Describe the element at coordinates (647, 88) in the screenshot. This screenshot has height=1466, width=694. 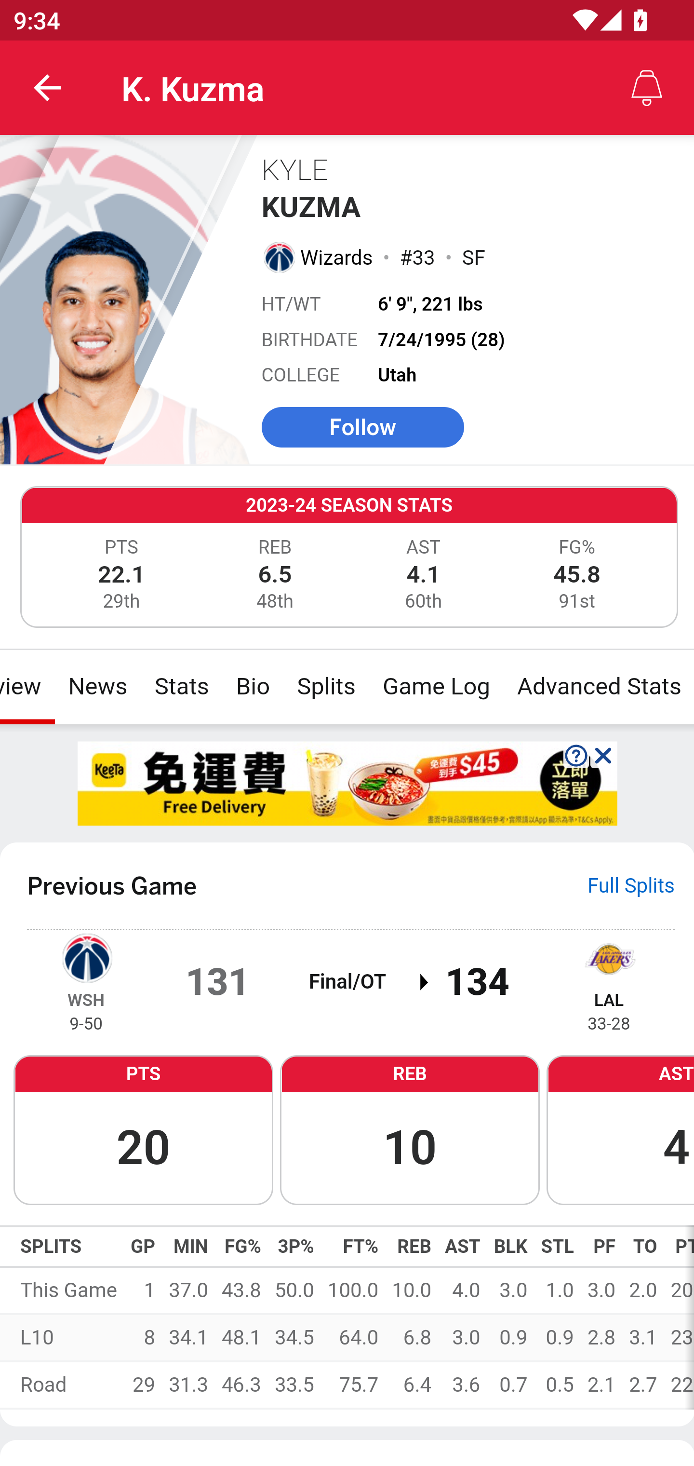
I see `Alerts` at that location.